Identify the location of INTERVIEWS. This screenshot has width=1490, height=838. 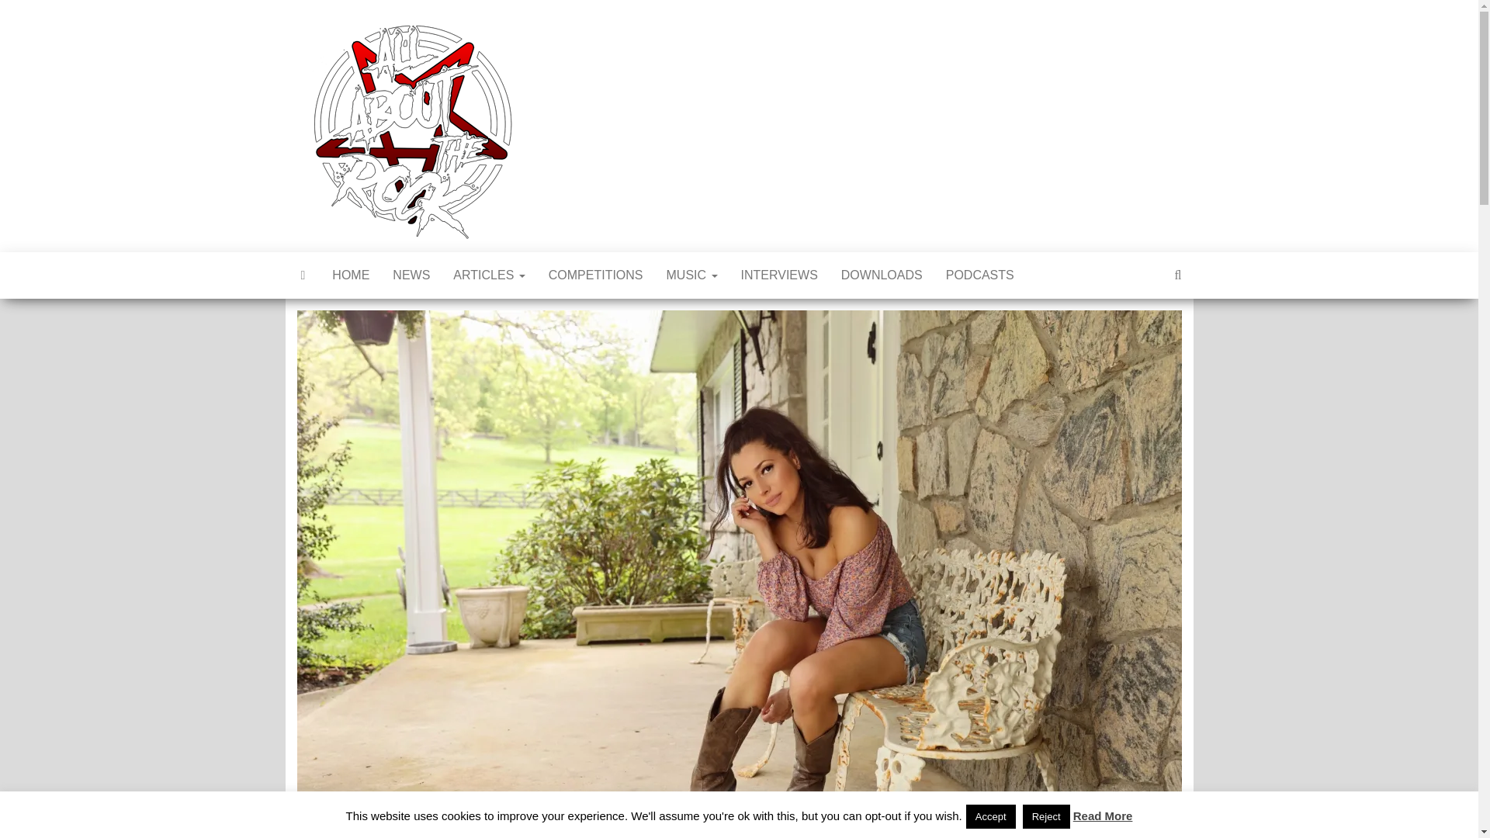
(779, 275).